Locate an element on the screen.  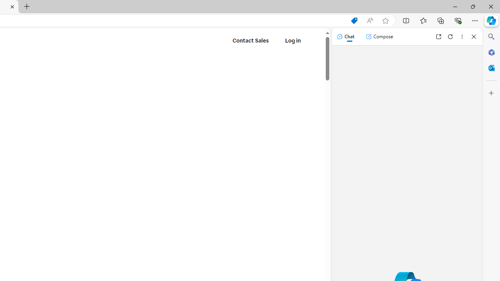
Chat is located at coordinates (345, 37).